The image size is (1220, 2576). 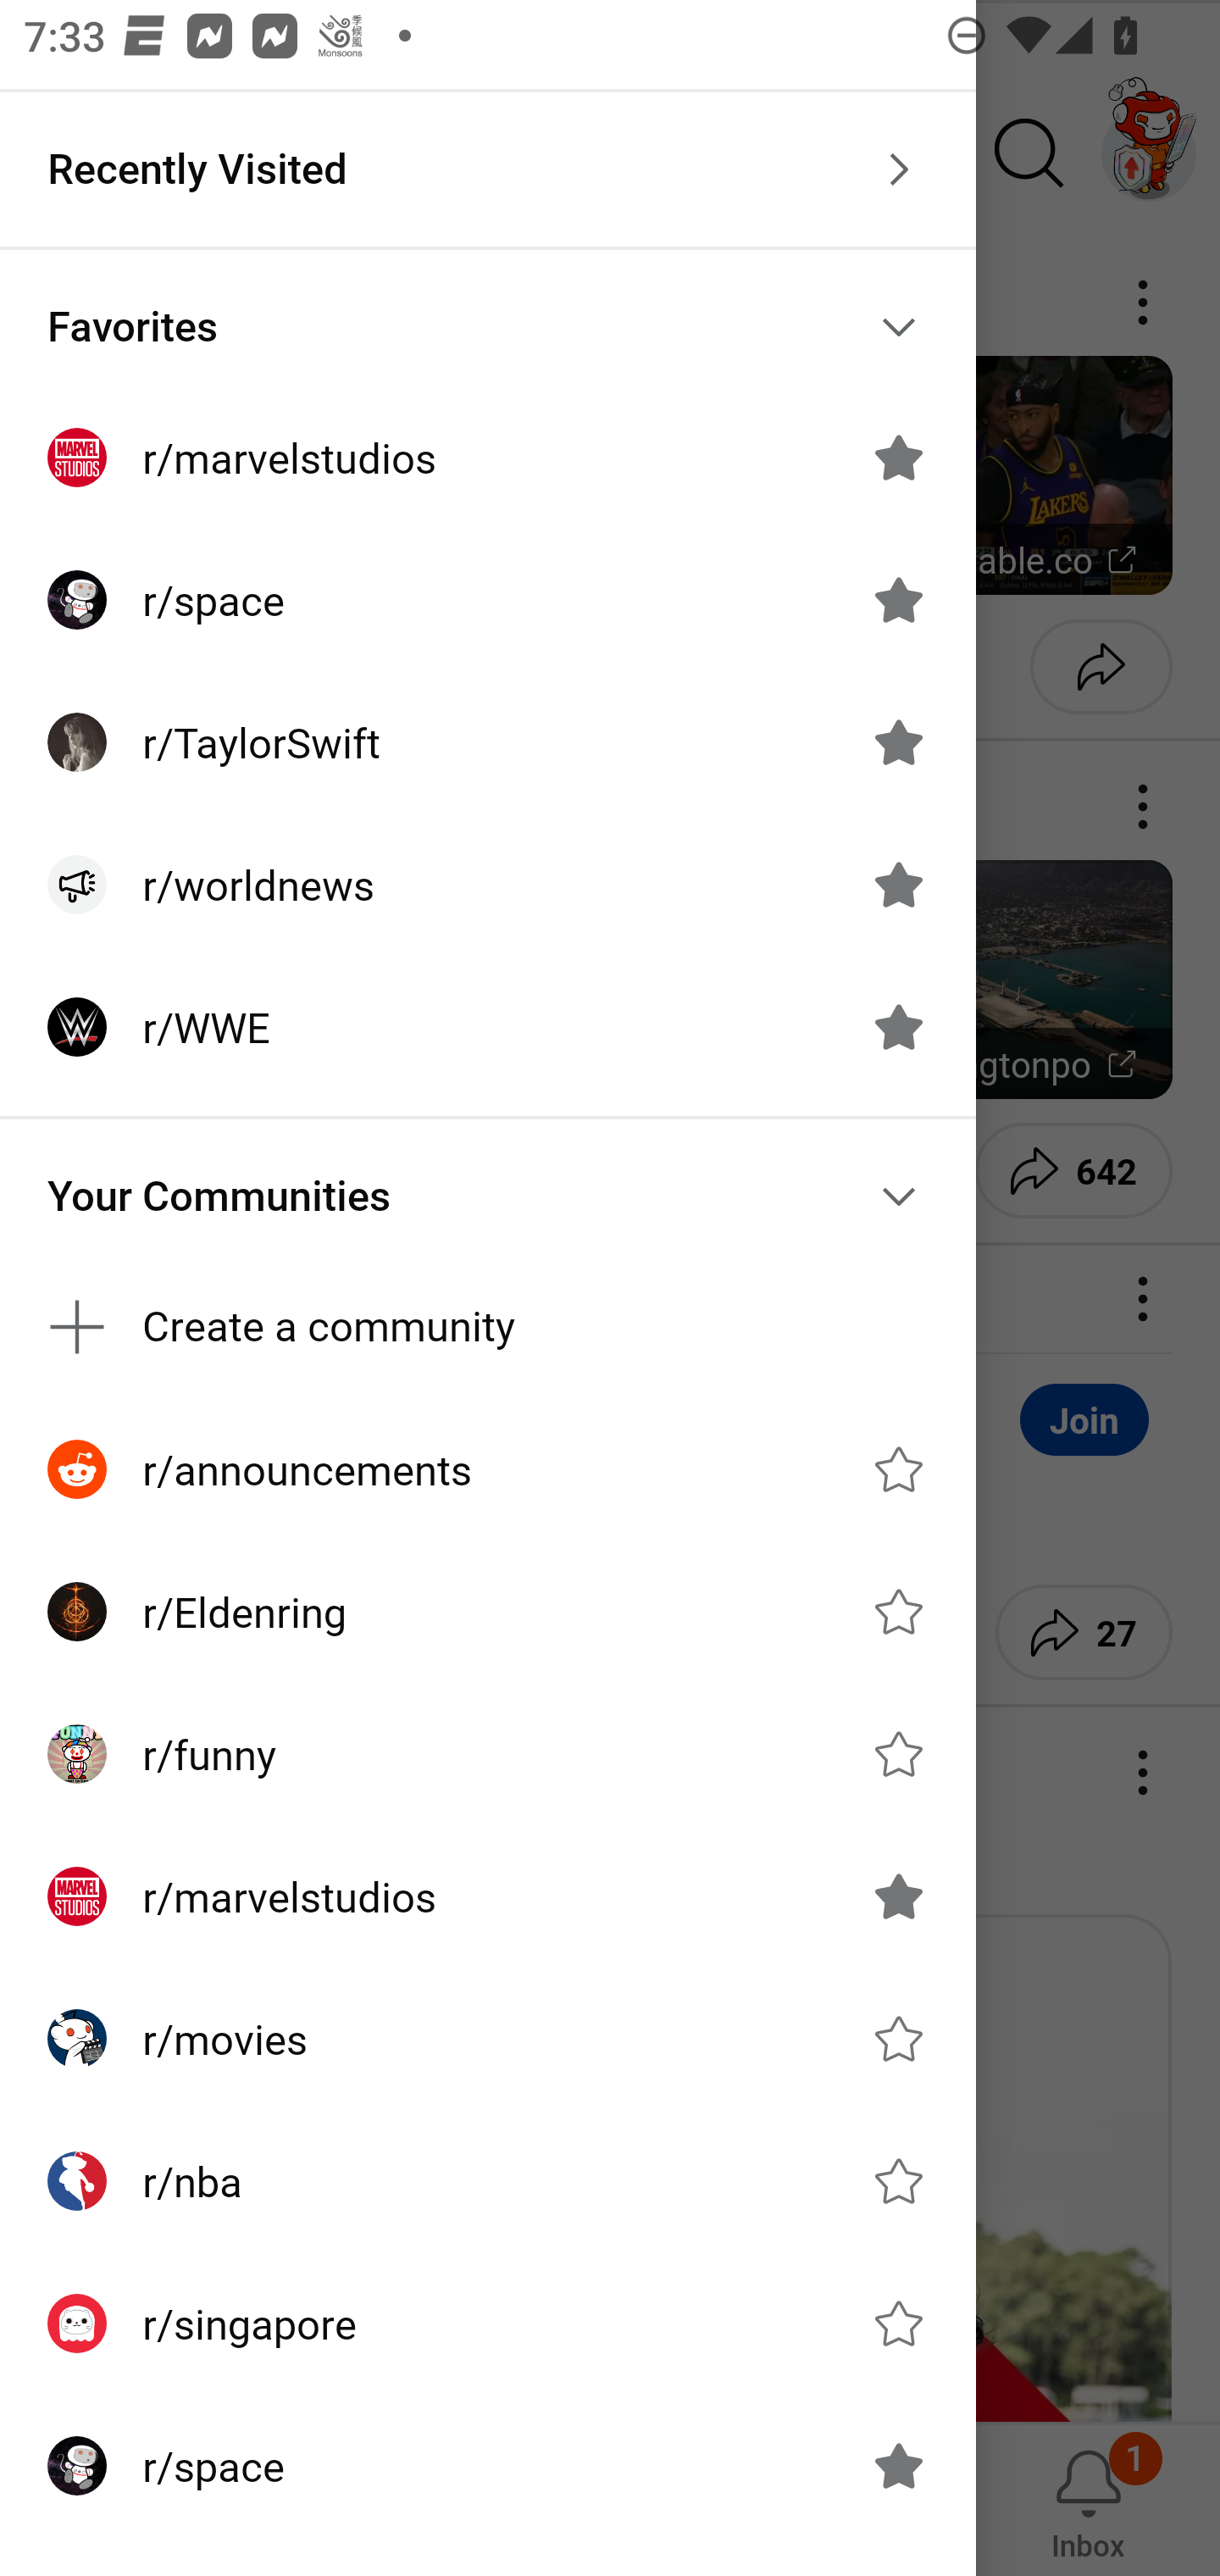 I want to click on Unfavorite r/space, so click(x=898, y=600).